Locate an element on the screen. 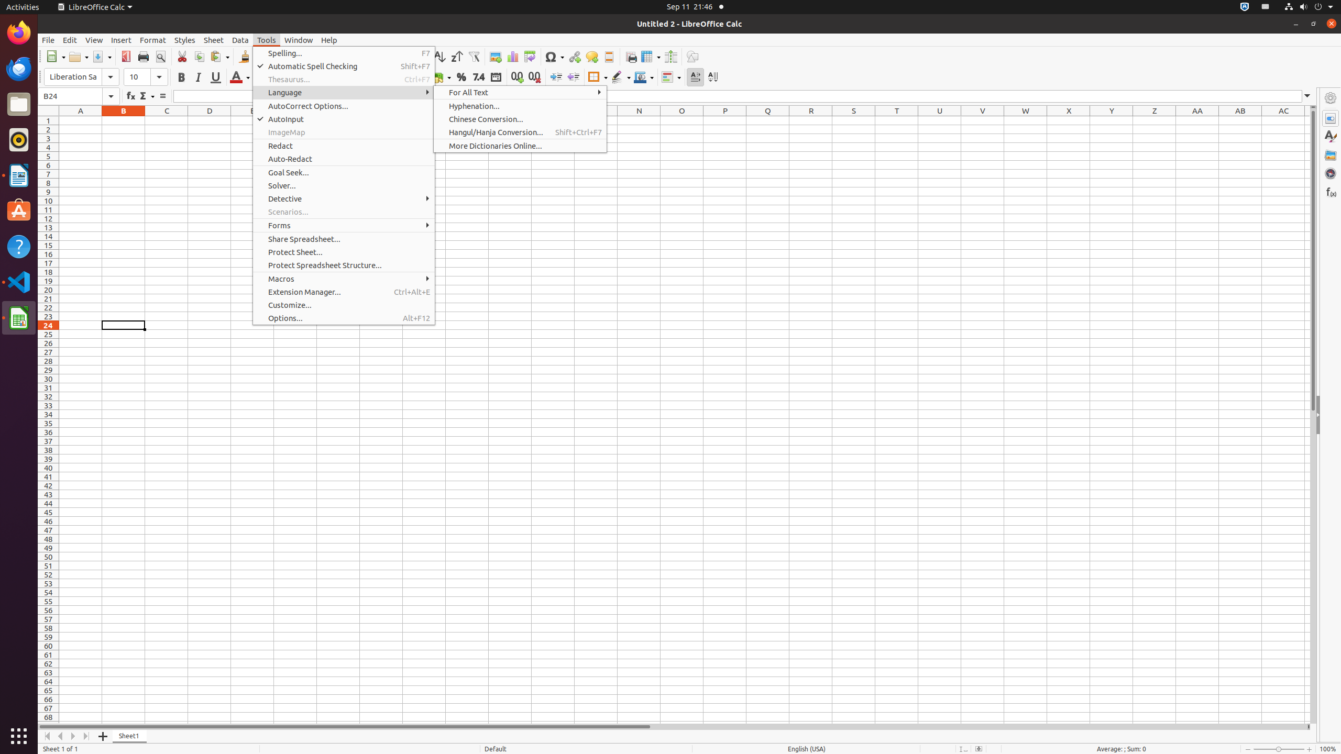 The width and height of the screenshot is (1341, 754). AutoCorrect Options... is located at coordinates (344, 106).